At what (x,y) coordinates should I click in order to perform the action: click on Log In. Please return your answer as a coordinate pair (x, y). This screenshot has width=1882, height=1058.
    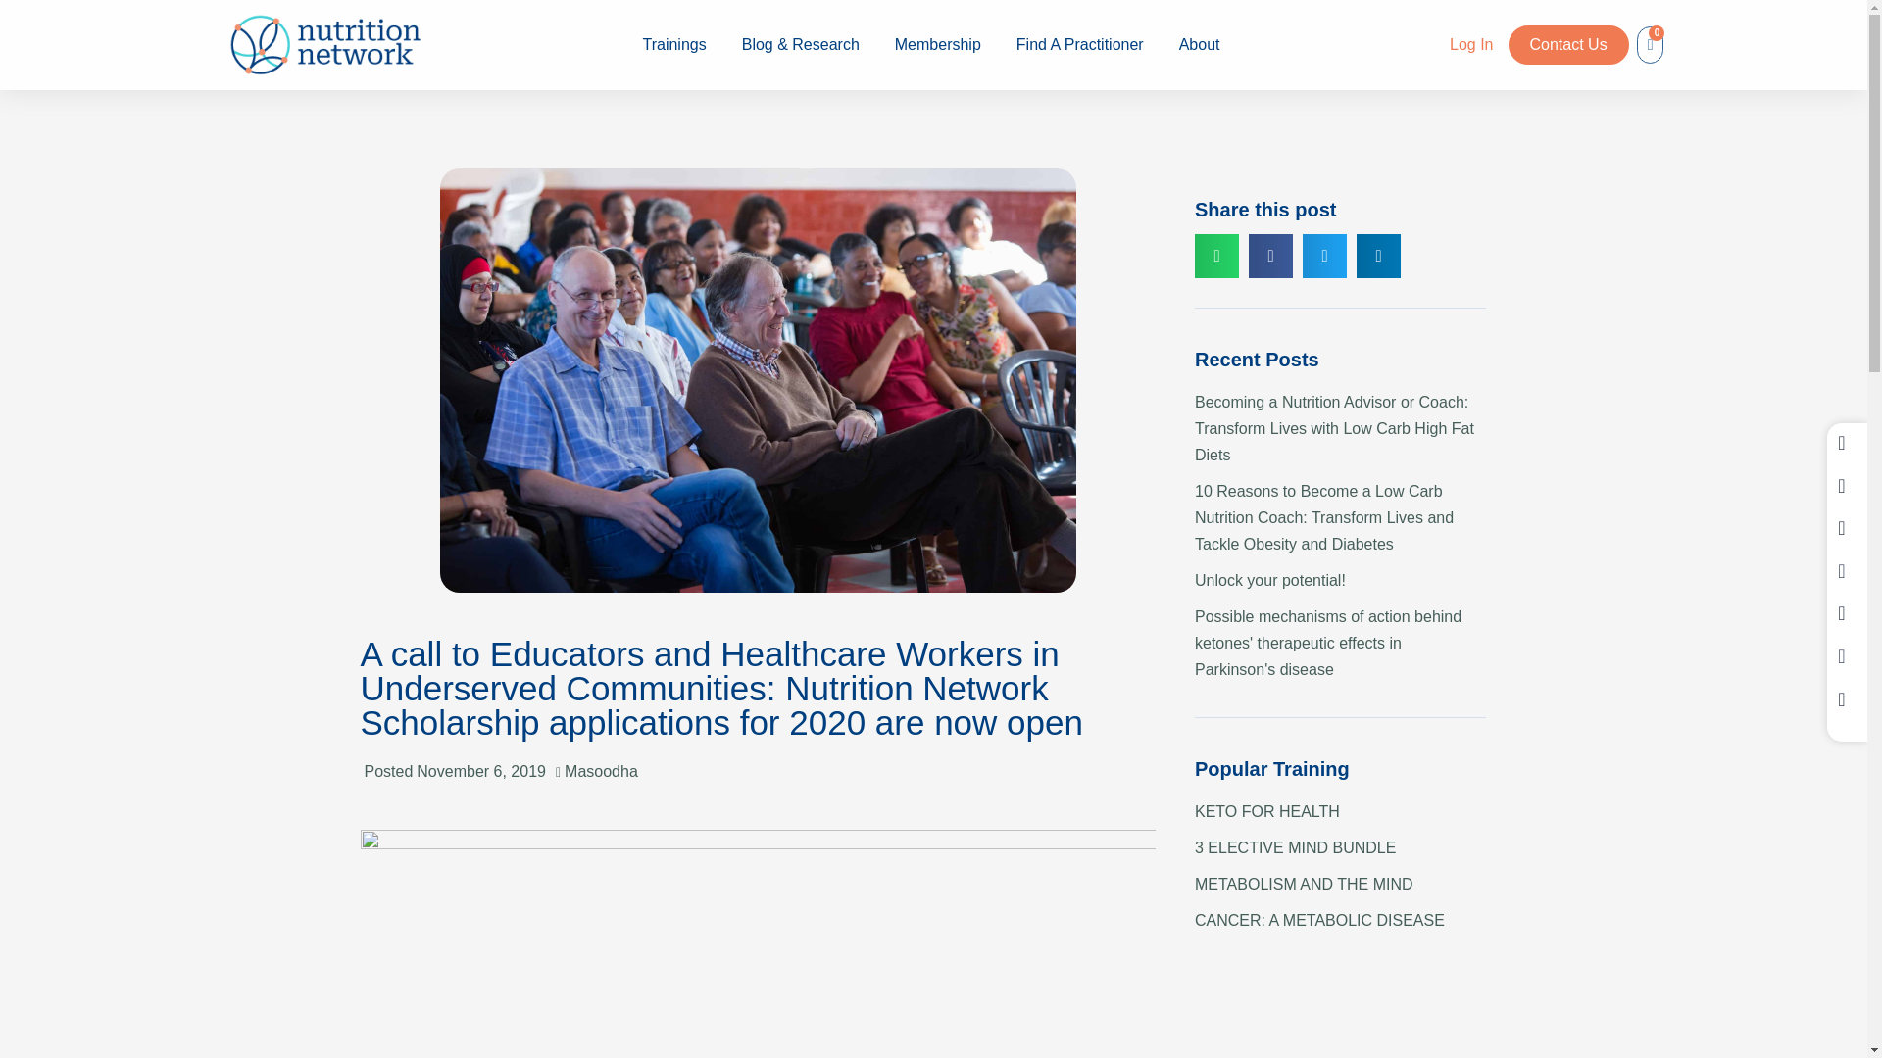
    Looking at the image, I should click on (1470, 44).